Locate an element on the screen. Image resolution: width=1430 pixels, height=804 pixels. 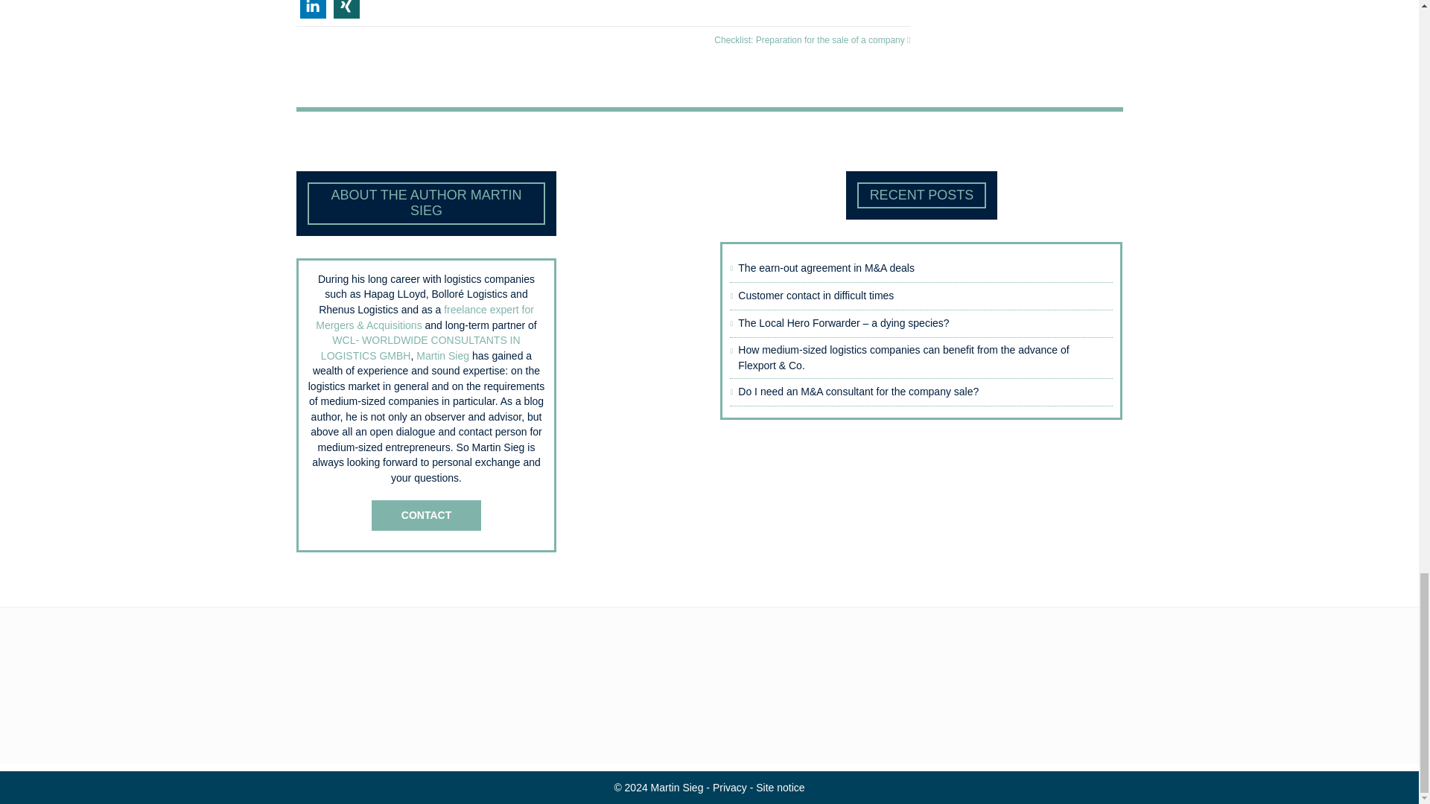
Bei XING teilen is located at coordinates (346, 9).